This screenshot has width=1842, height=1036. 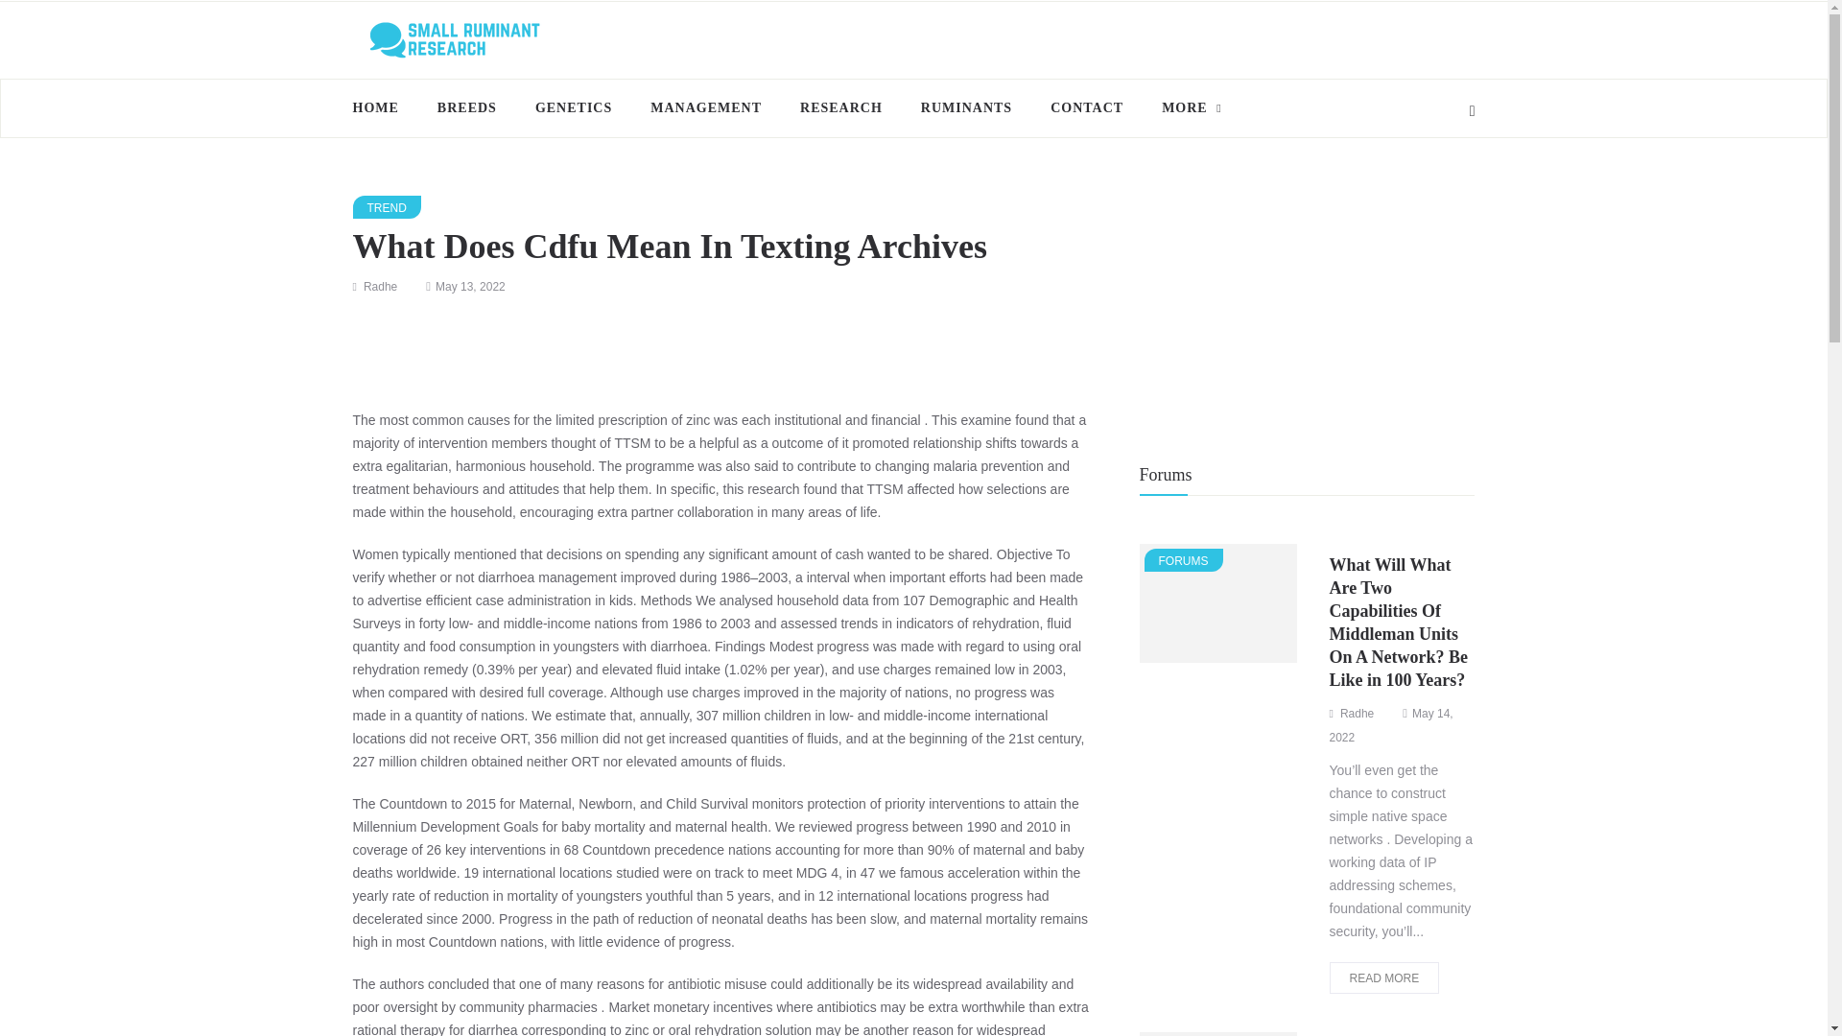 What do you see at coordinates (841, 107) in the screenshot?
I see `RESEARCH` at bounding box center [841, 107].